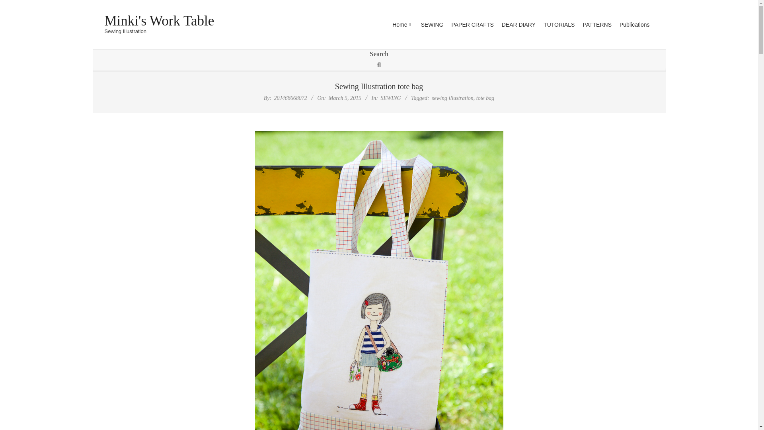 The image size is (764, 430). What do you see at coordinates (559, 25) in the screenshot?
I see `TUTORIALS` at bounding box center [559, 25].